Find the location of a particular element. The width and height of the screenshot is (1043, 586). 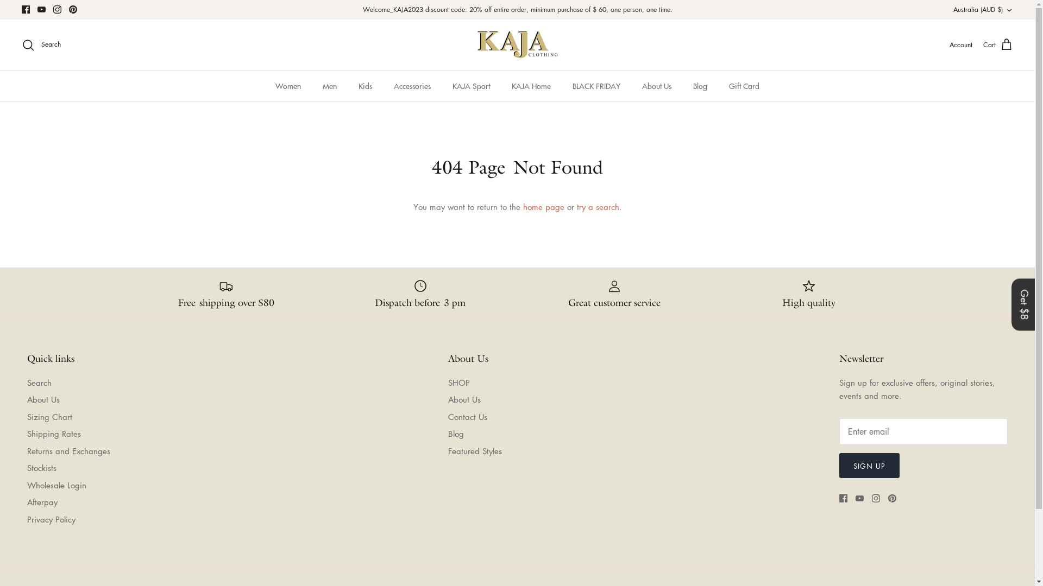

Instagram is located at coordinates (58, 10).